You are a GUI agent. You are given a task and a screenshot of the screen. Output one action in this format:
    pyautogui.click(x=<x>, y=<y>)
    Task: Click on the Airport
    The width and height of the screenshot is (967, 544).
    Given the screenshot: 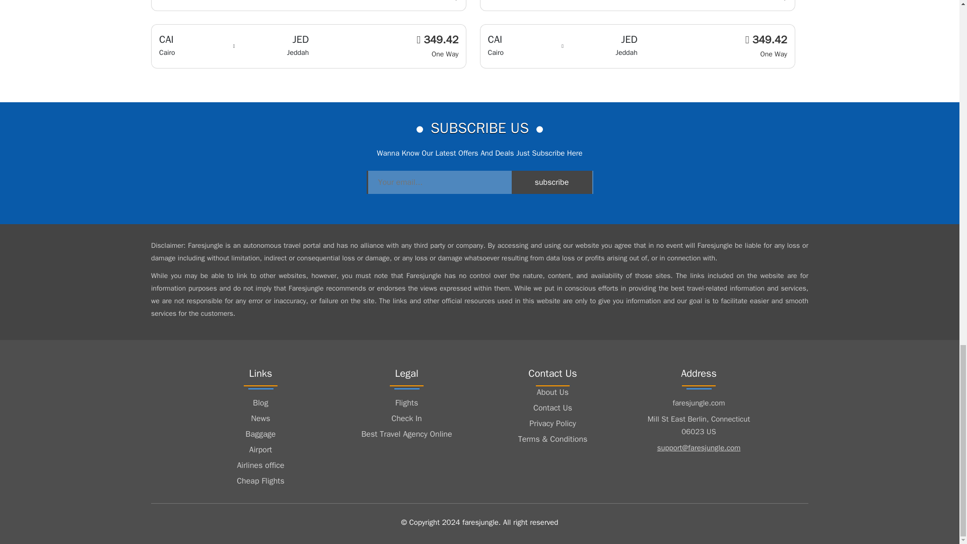 What is the action you would take?
    pyautogui.click(x=260, y=450)
    